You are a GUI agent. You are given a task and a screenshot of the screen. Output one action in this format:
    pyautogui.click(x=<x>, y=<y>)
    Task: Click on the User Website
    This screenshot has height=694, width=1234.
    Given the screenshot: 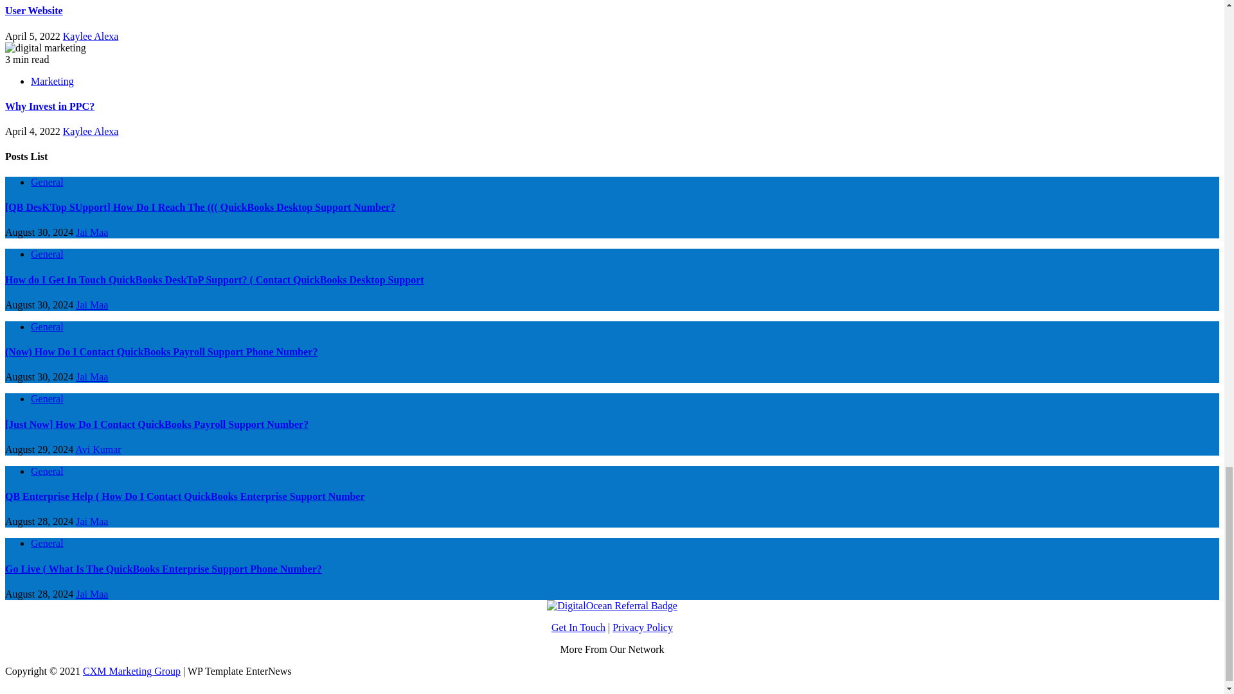 What is the action you would take?
    pyautogui.click(x=33, y=10)
    